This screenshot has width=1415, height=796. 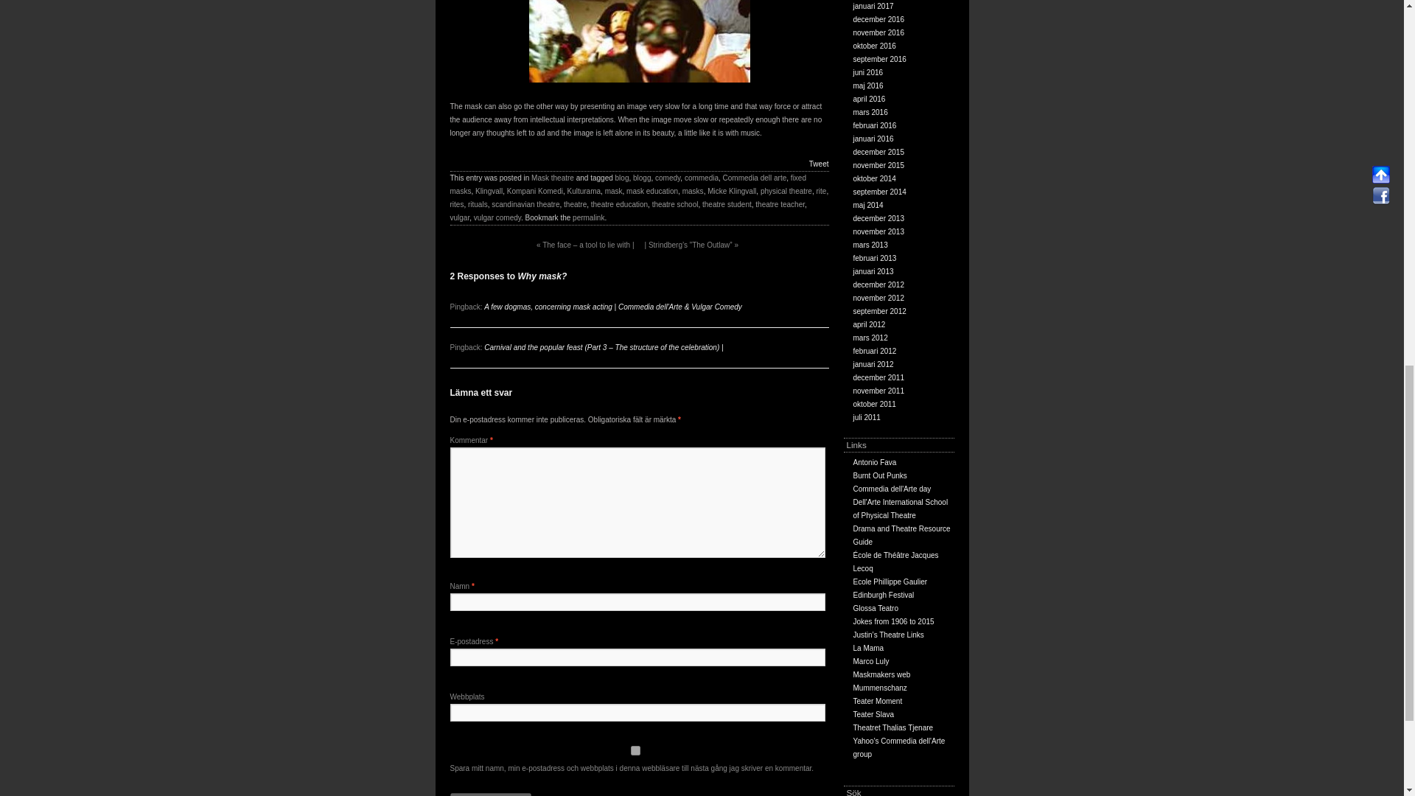 I want to click on yes, so click(x=635, y=750).